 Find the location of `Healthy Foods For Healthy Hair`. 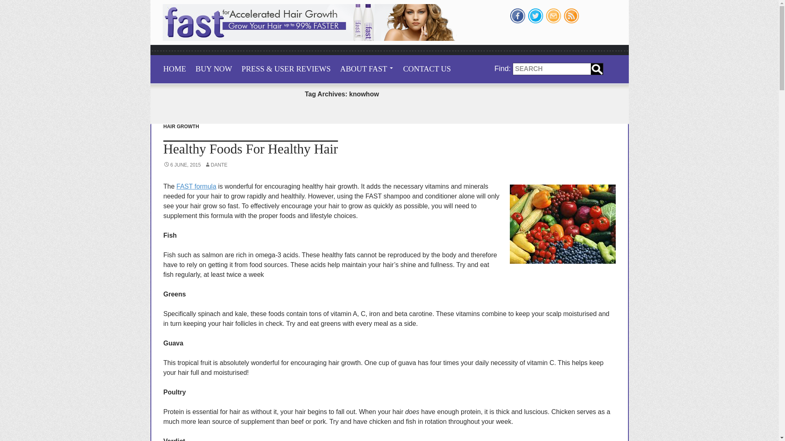

Healthy Foods For Healthy Hair is located at coordinates (251, 149).